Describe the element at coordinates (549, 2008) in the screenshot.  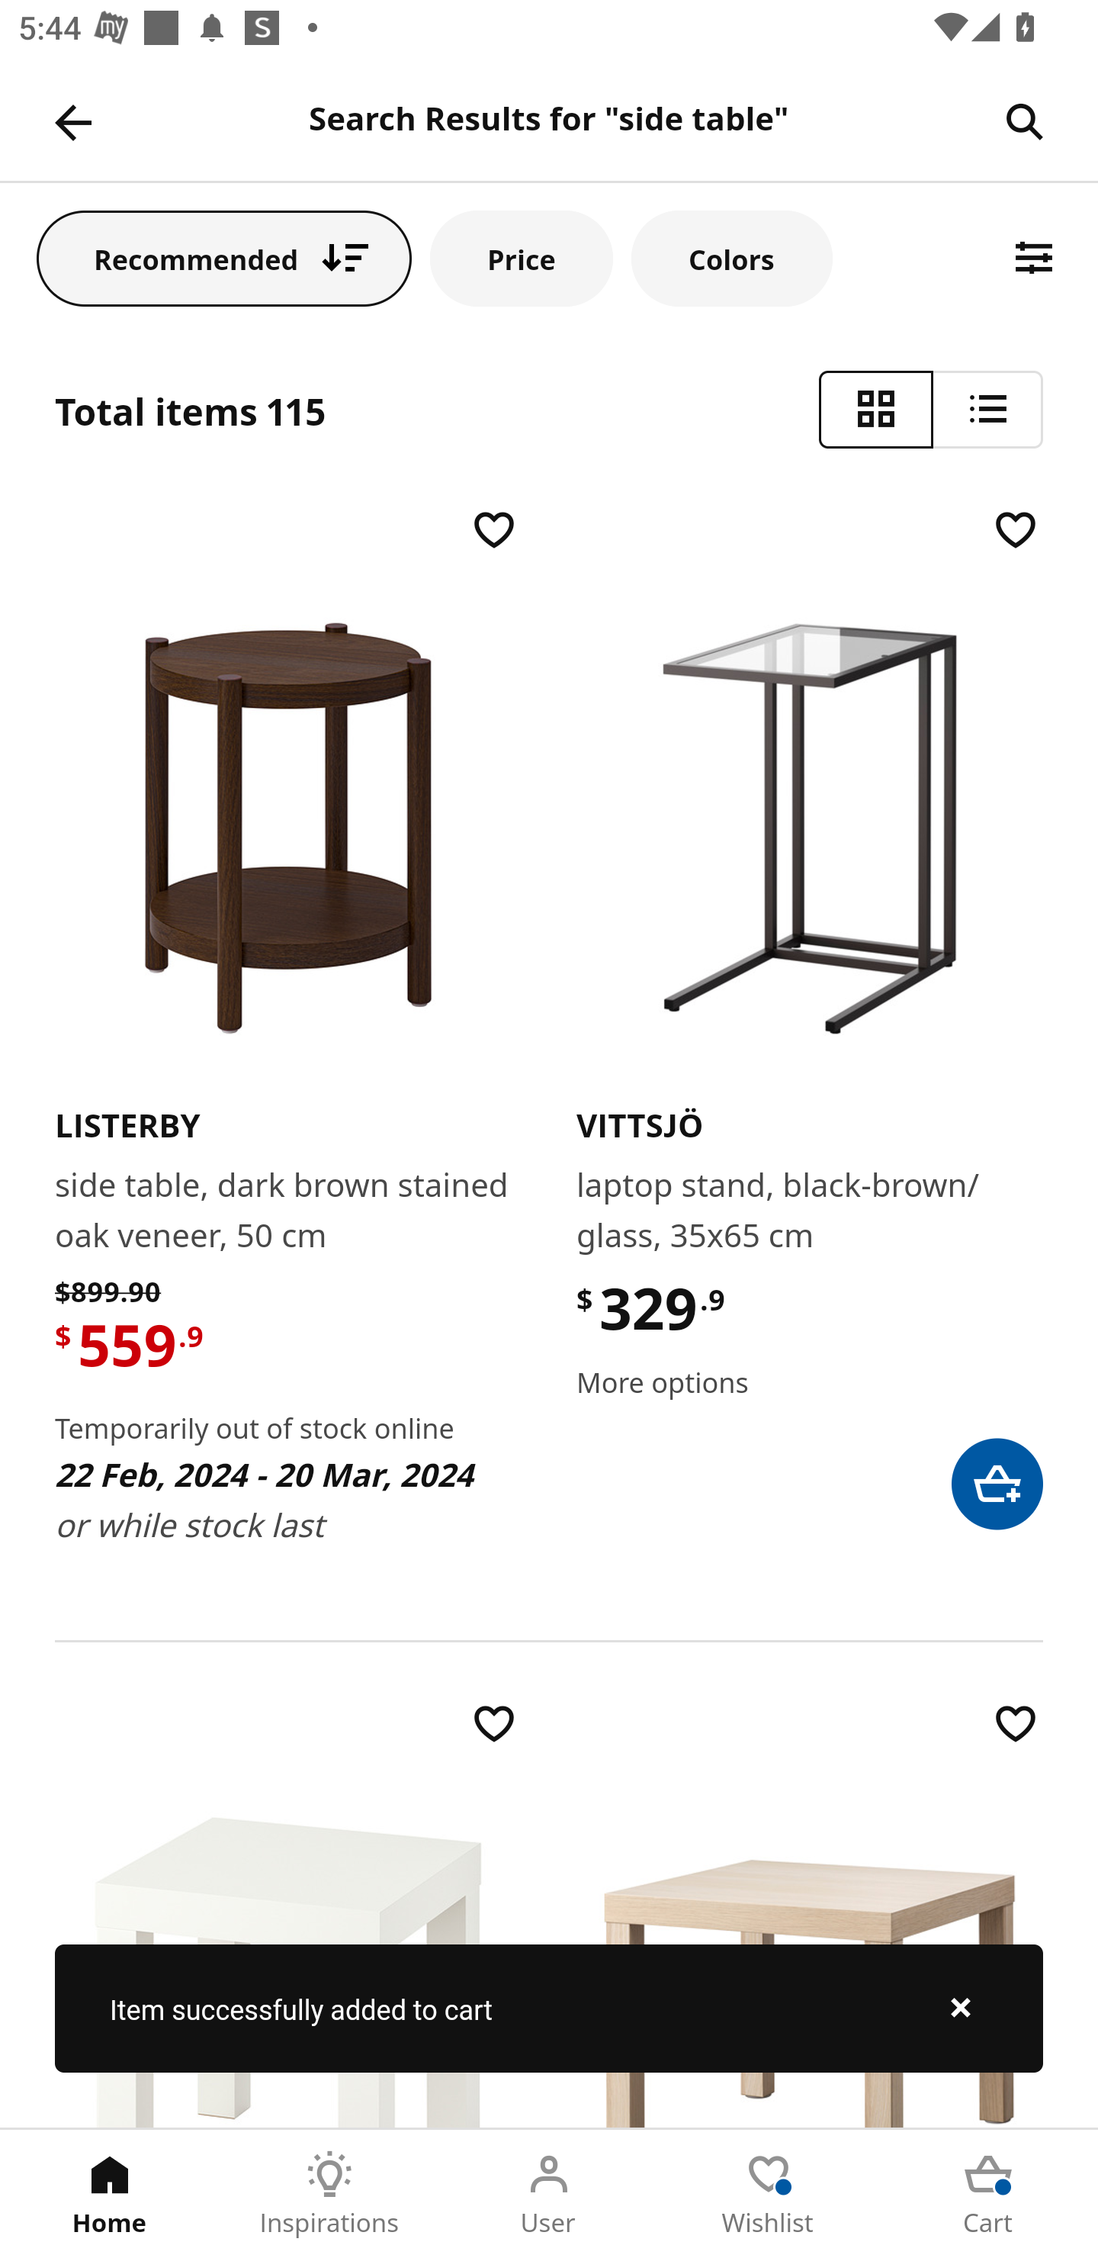
I see `Item successfully added to cart` at that location.